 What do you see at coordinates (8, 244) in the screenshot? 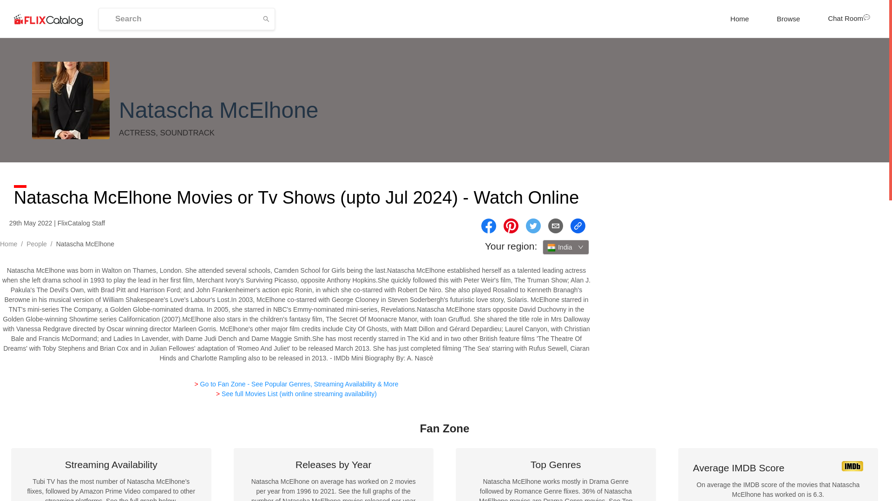
I see `Home` at bounding box center [8, 244].